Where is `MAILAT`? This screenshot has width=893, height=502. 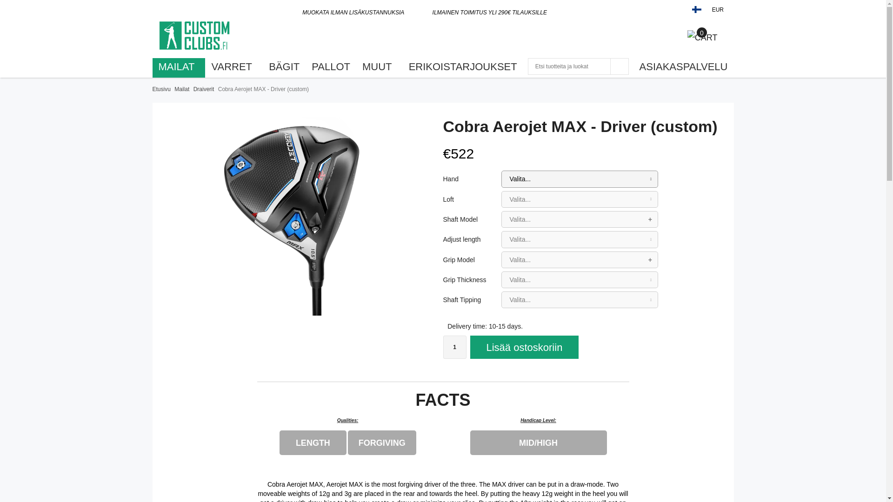
MAILAT is located at coordinates (179, 66).